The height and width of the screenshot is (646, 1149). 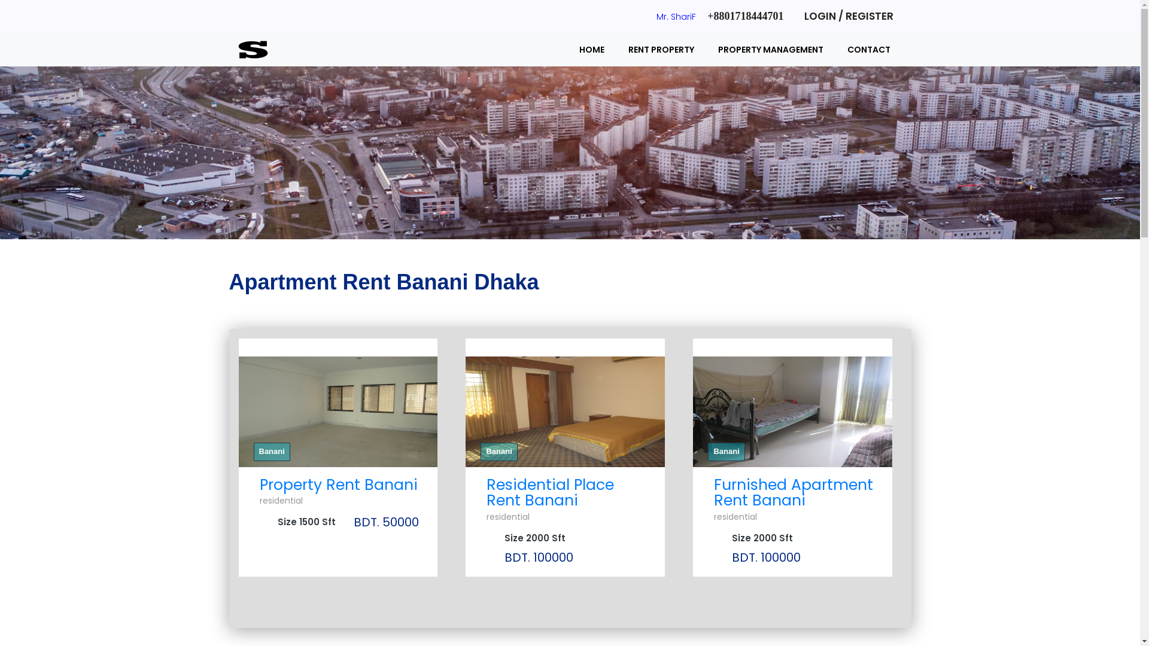 What do you see at coordinates (869, 50) in the screenshot?
I see `CONTACT` at bounding box center [869, 50].